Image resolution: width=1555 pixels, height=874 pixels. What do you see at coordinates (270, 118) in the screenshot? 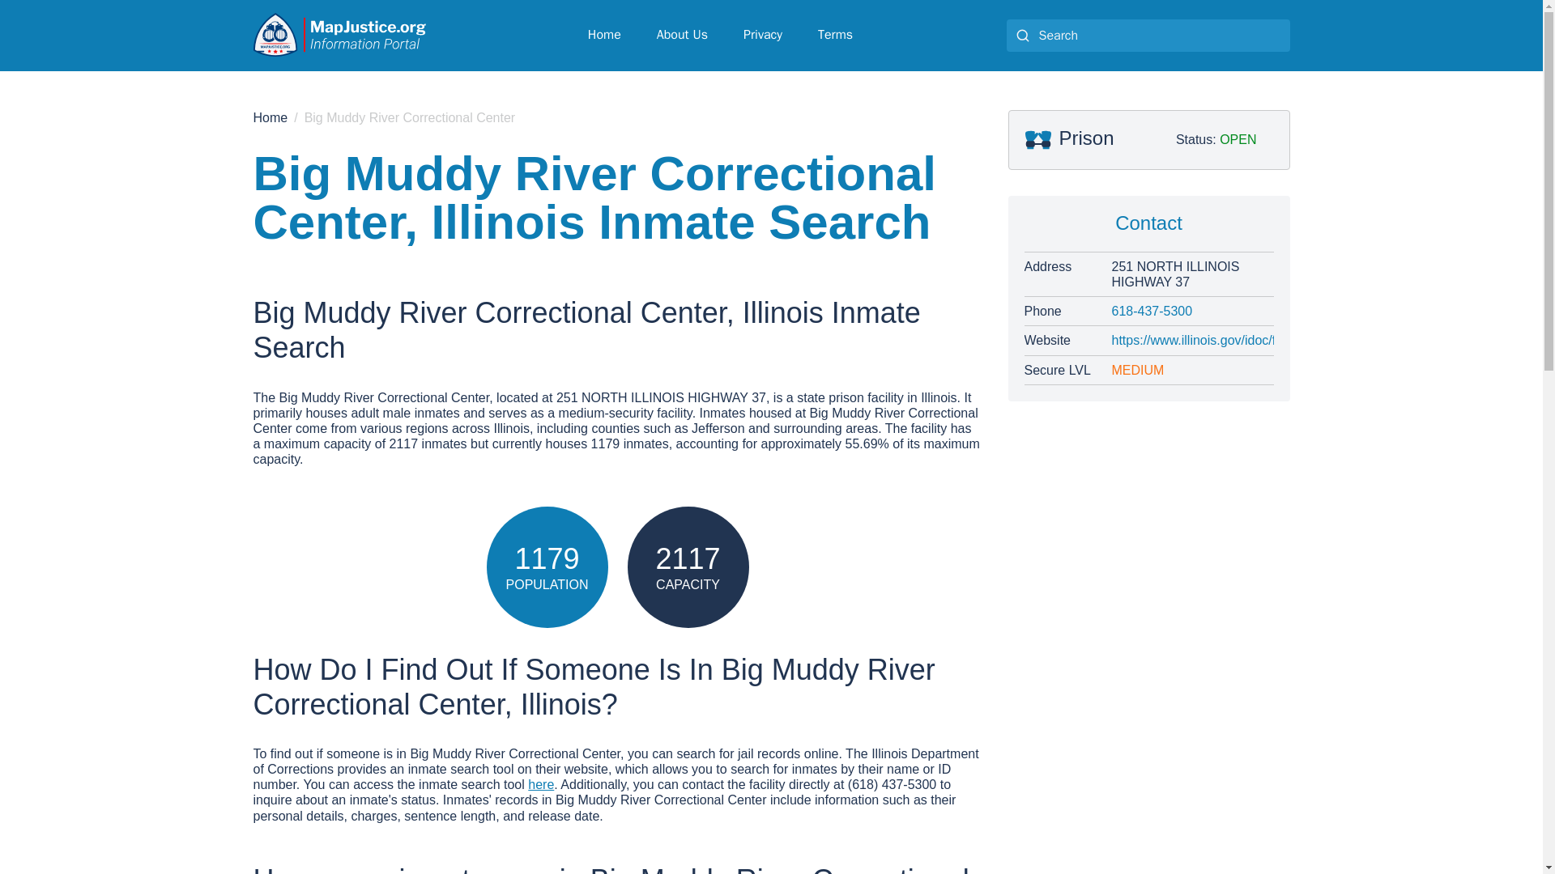
I see `Home` at bounding box center [270, 118].